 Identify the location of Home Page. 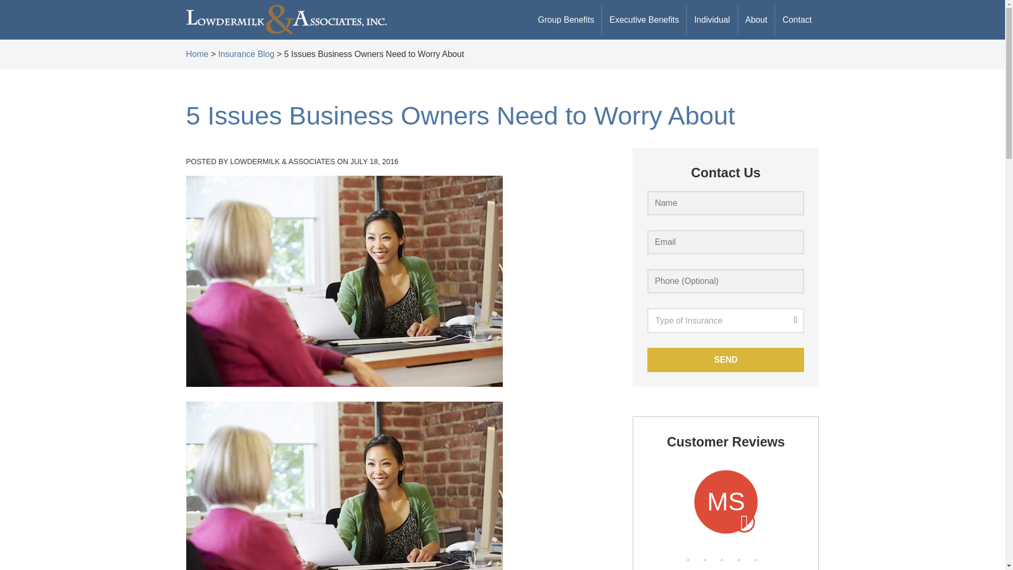
(286, 20).